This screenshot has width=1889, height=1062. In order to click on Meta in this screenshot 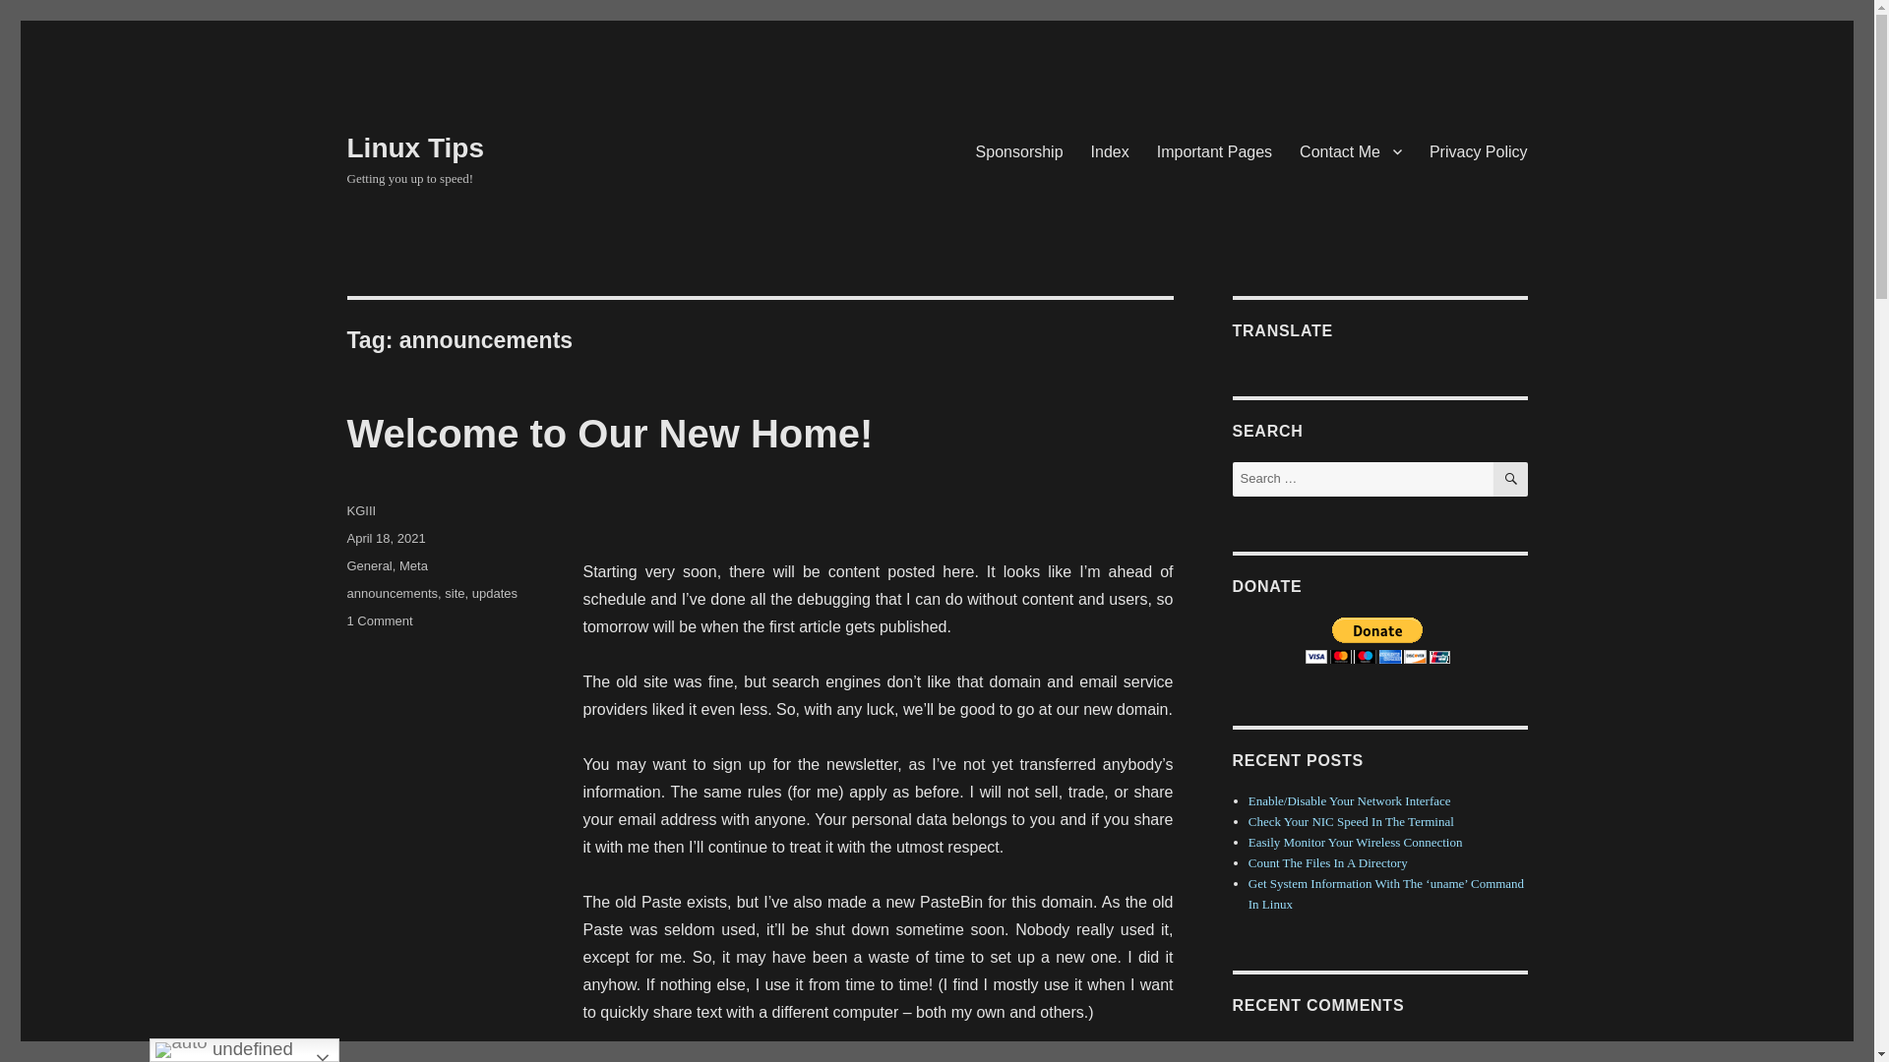, I will do `click(413, 566)`.